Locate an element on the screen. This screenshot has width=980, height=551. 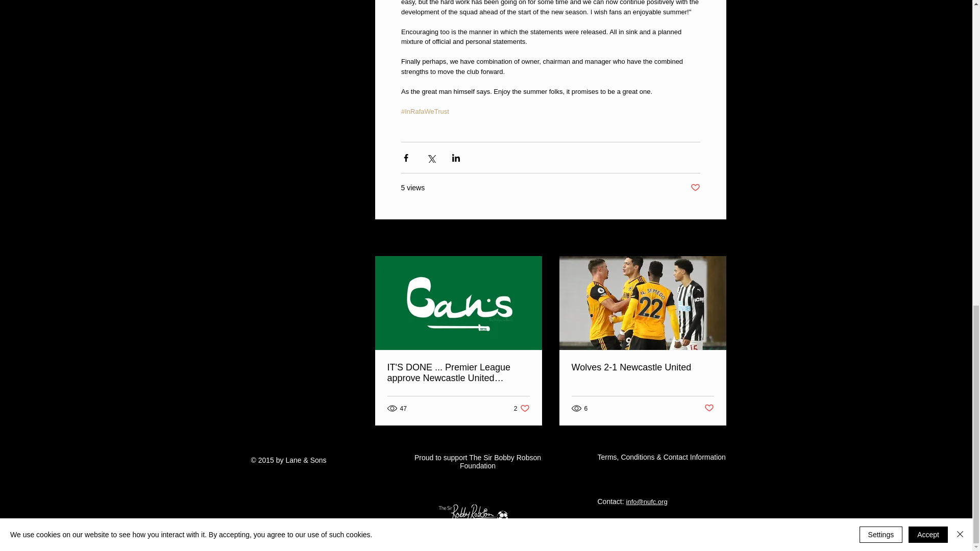
Wolves 2-1 Newcastle United is located at coordinates (715, 238).